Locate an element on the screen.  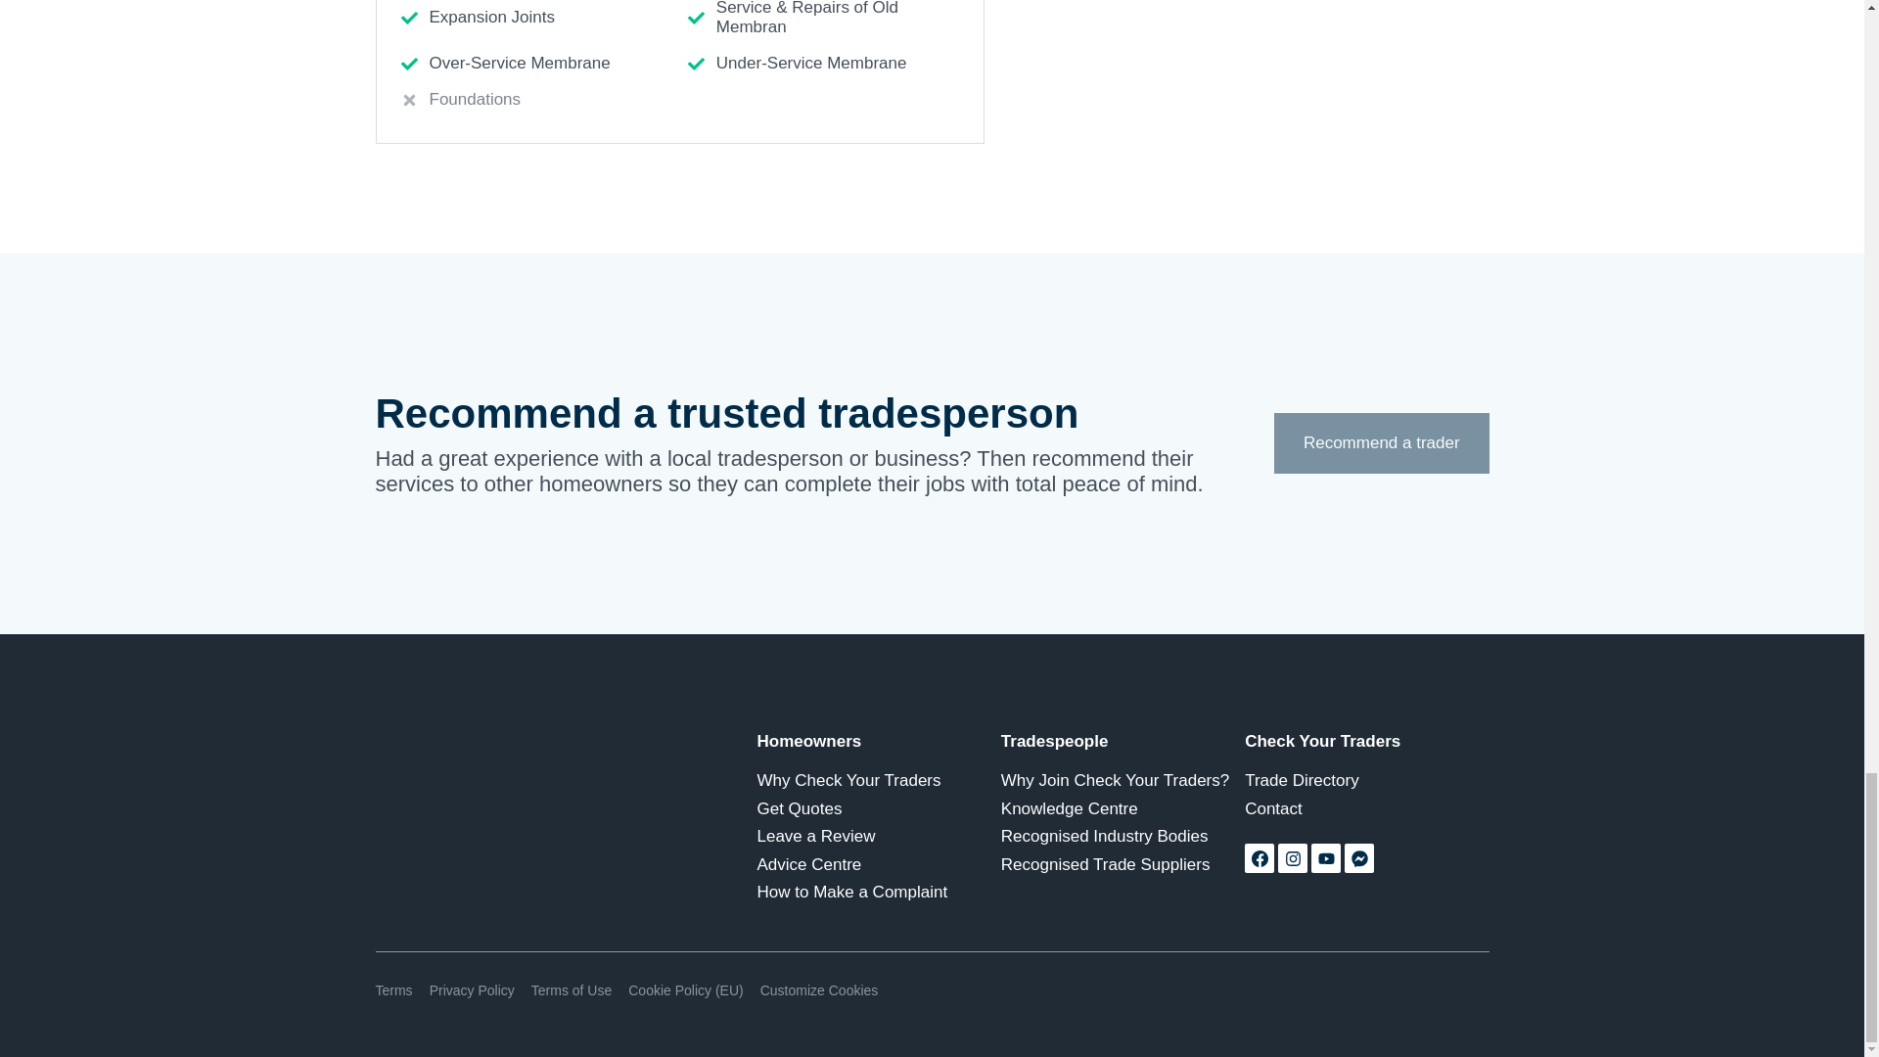
Get Quotes is located at coordinates (879, 808).